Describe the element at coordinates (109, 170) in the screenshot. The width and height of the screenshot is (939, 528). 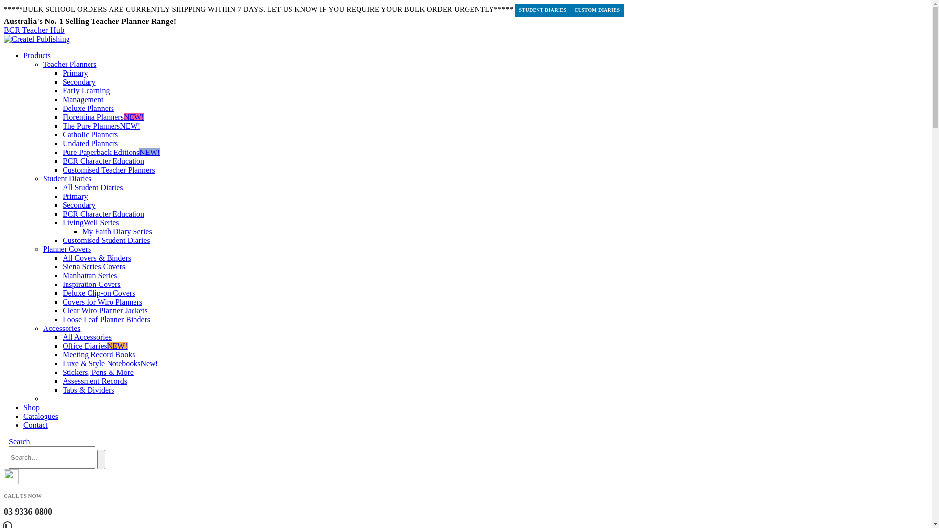
I see `Customised Teacher Planners` at that location.